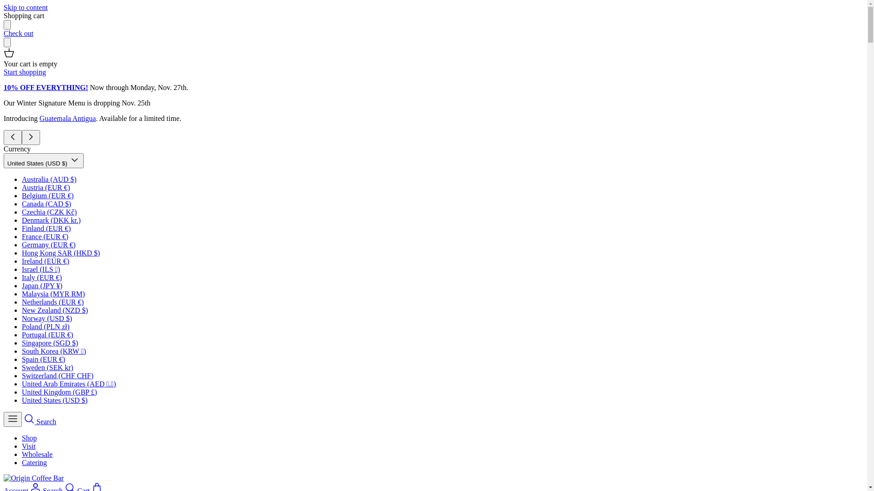 The image size is (874, 491). Describe the element at coordinates (68, 118) in the screenshot. I see `Guatemala Antigua` at that location.